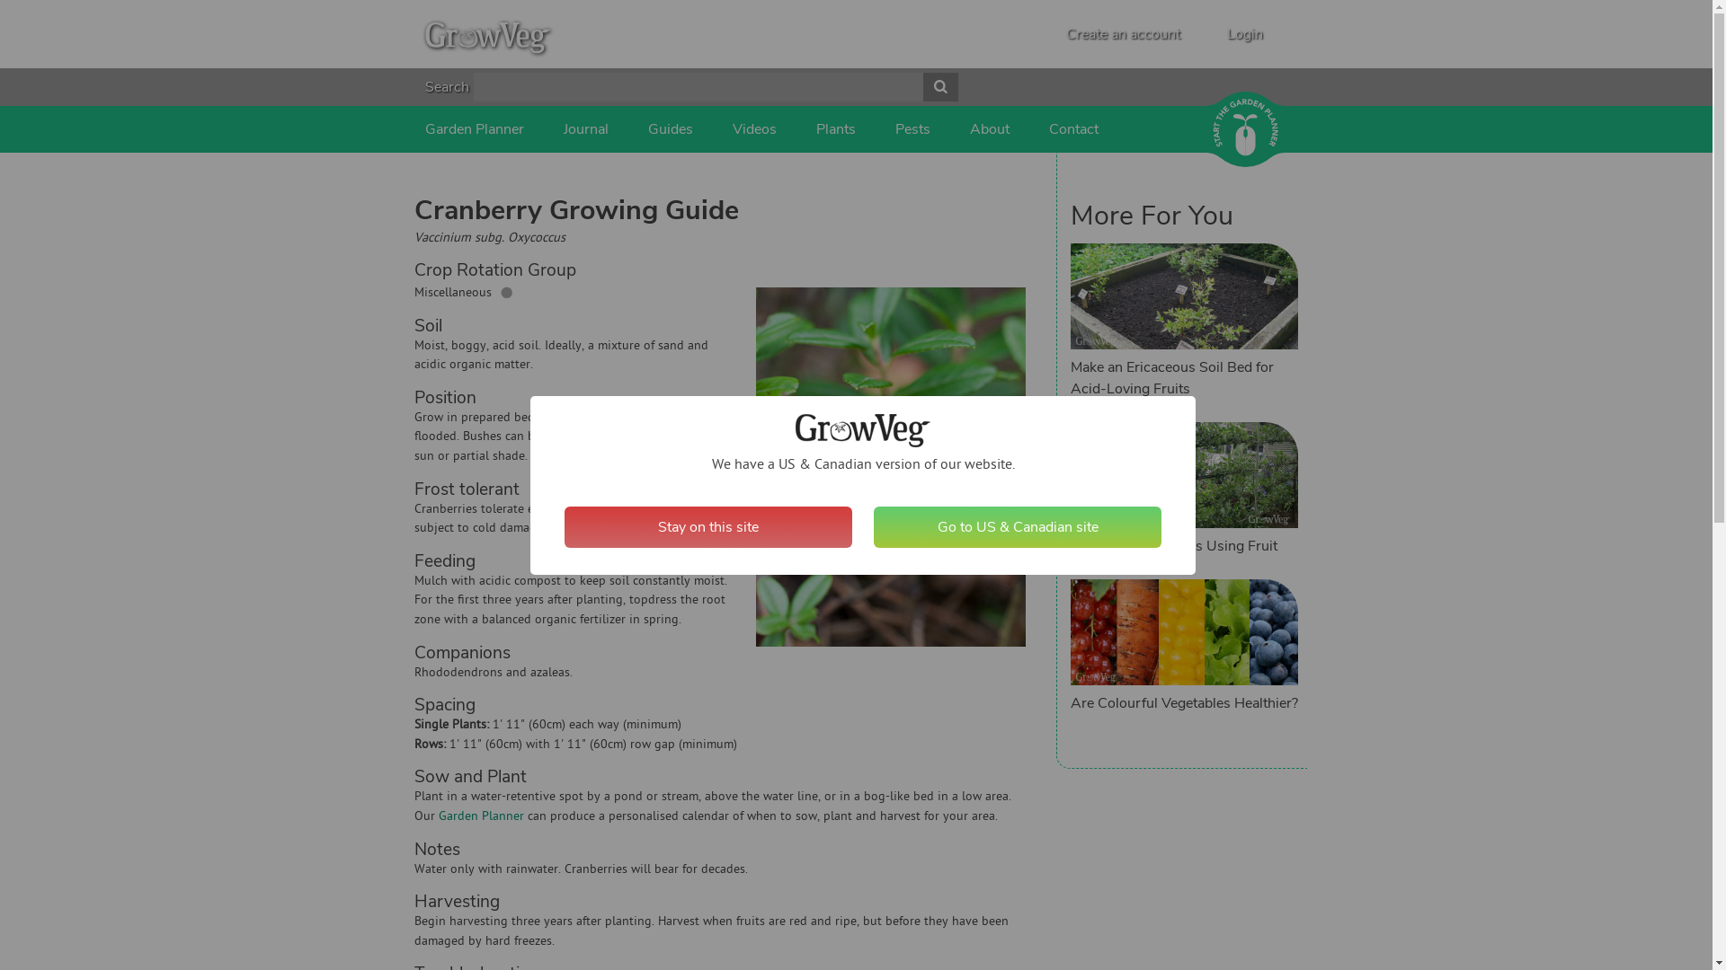  I want to click on Create an account, so click(1124, 34).